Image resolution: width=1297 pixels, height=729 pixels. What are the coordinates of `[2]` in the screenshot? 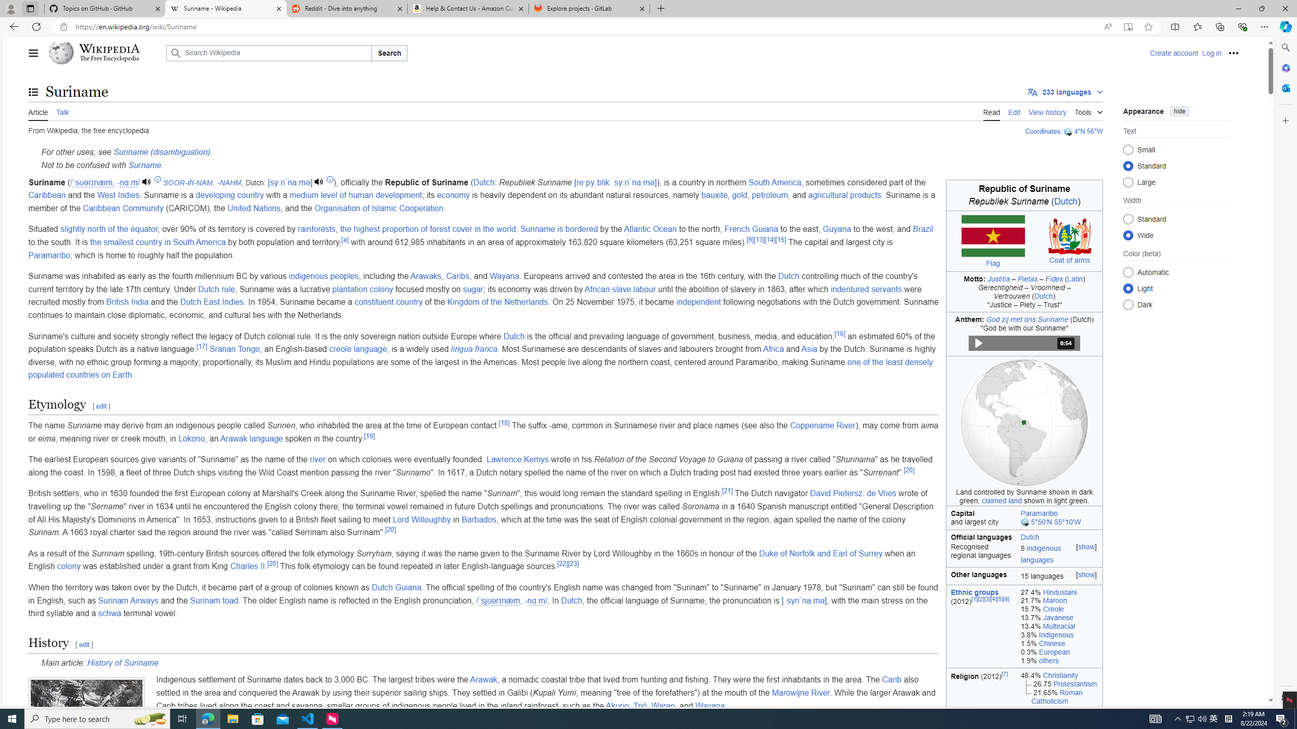 It's located at (981, 598).